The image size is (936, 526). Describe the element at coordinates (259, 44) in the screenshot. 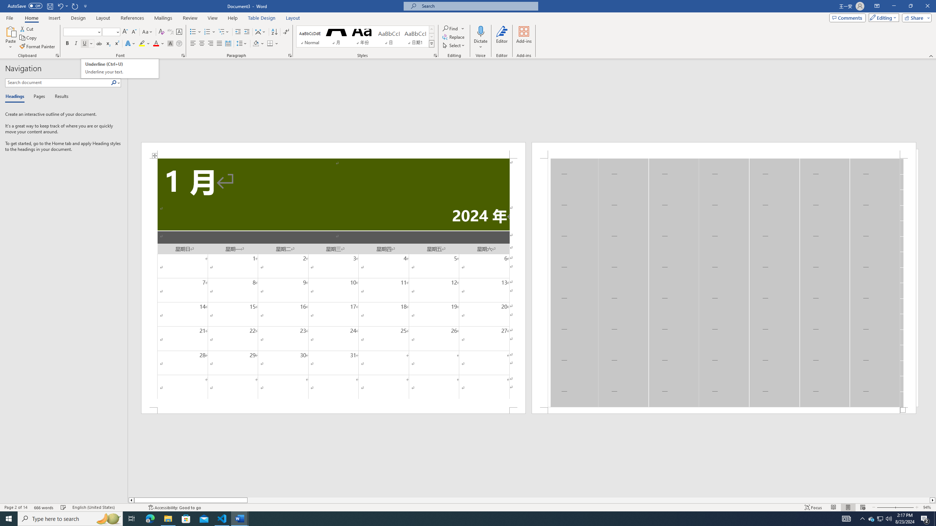

I see `Decrease Indent` at that location.